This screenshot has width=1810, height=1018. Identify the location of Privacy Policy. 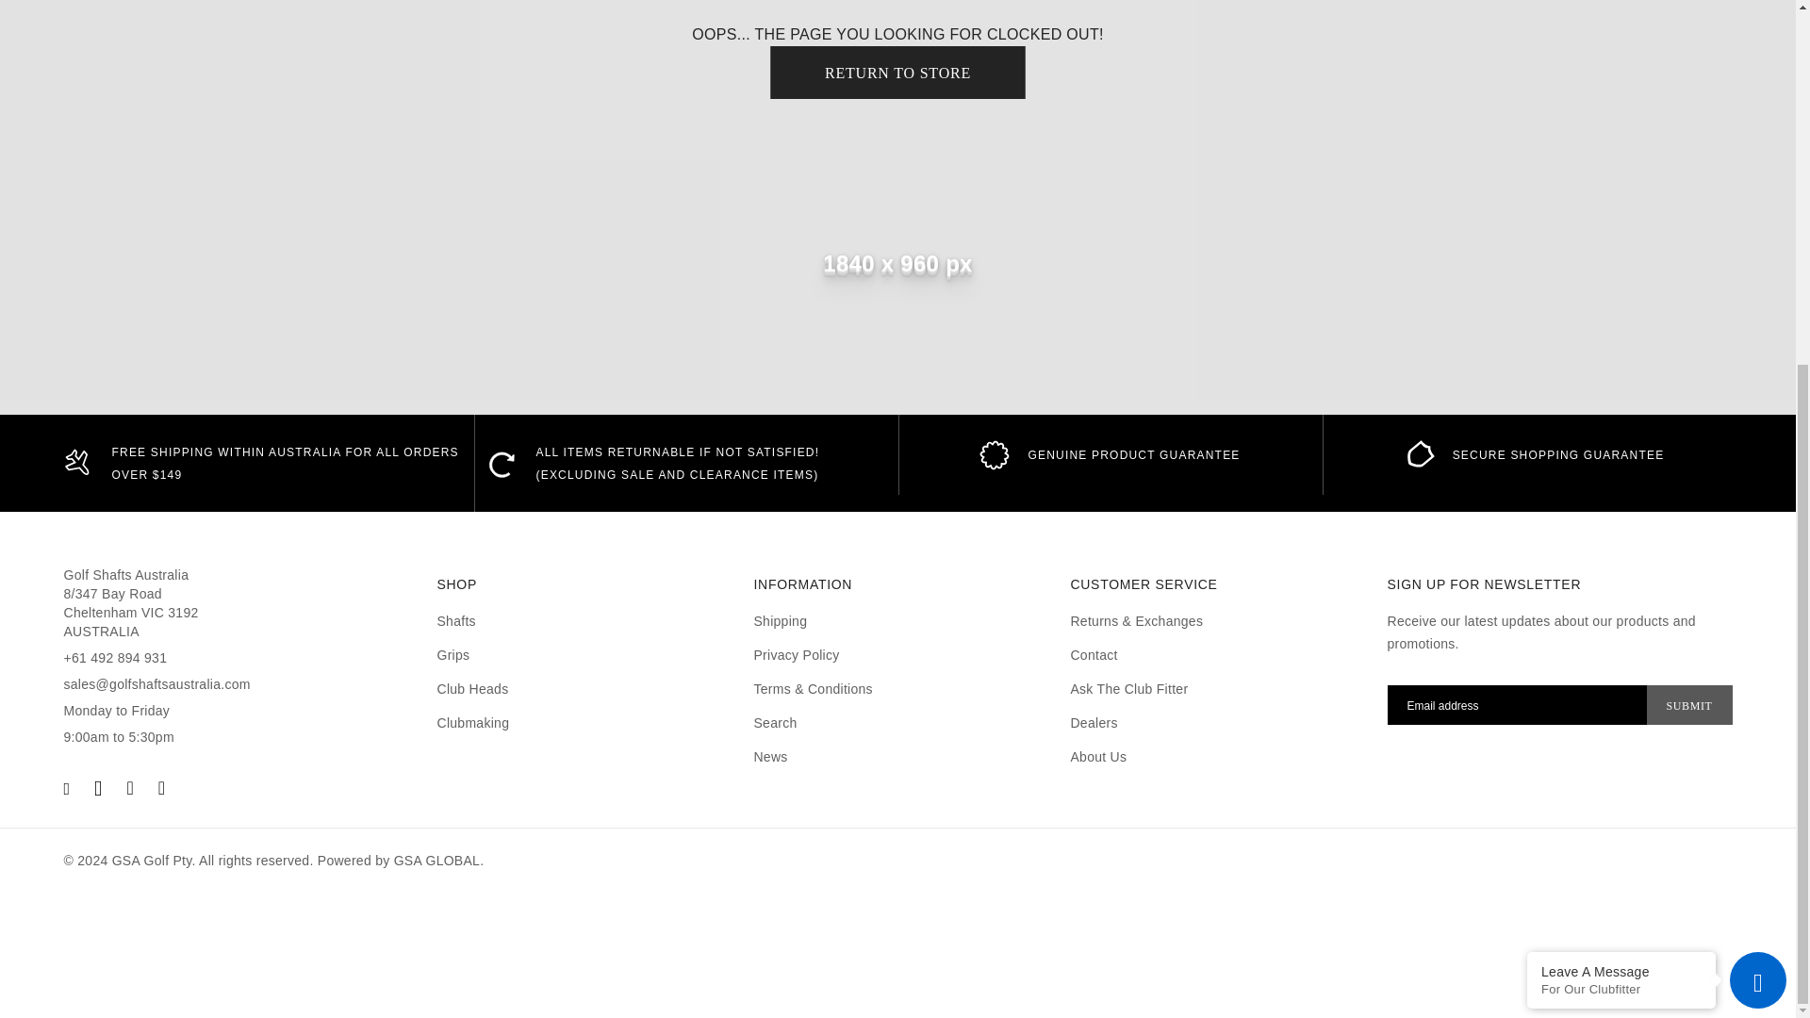
(796, 654).